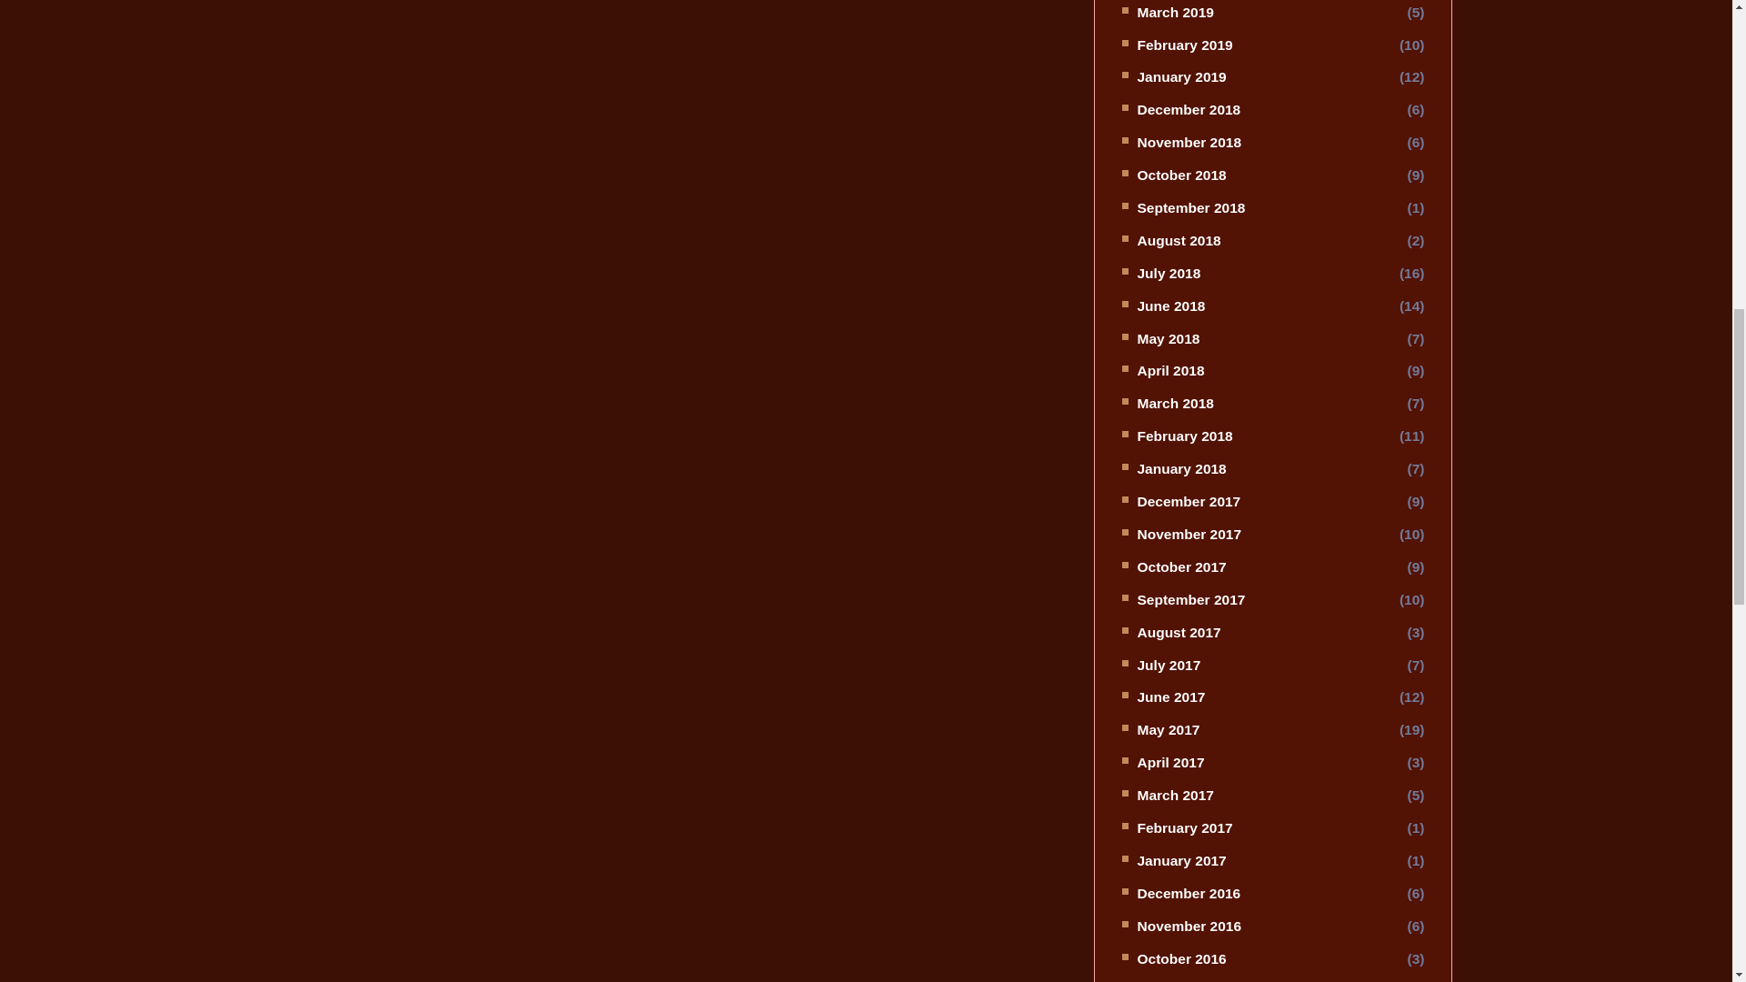  I want to click on July 2018, so click(1168, 273).